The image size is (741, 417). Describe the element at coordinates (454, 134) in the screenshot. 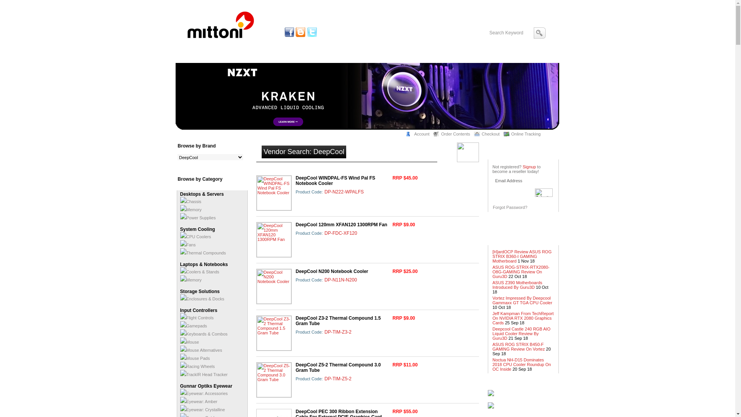

I see `Order Contents` at that location.